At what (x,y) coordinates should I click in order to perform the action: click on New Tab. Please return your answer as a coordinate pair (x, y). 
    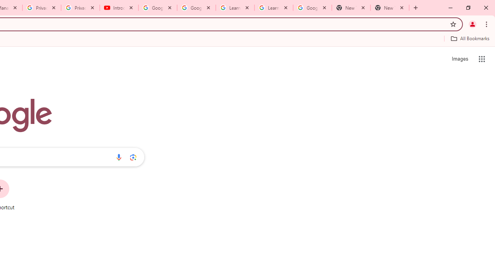
    Looking at the image, I should click on (390, 8).